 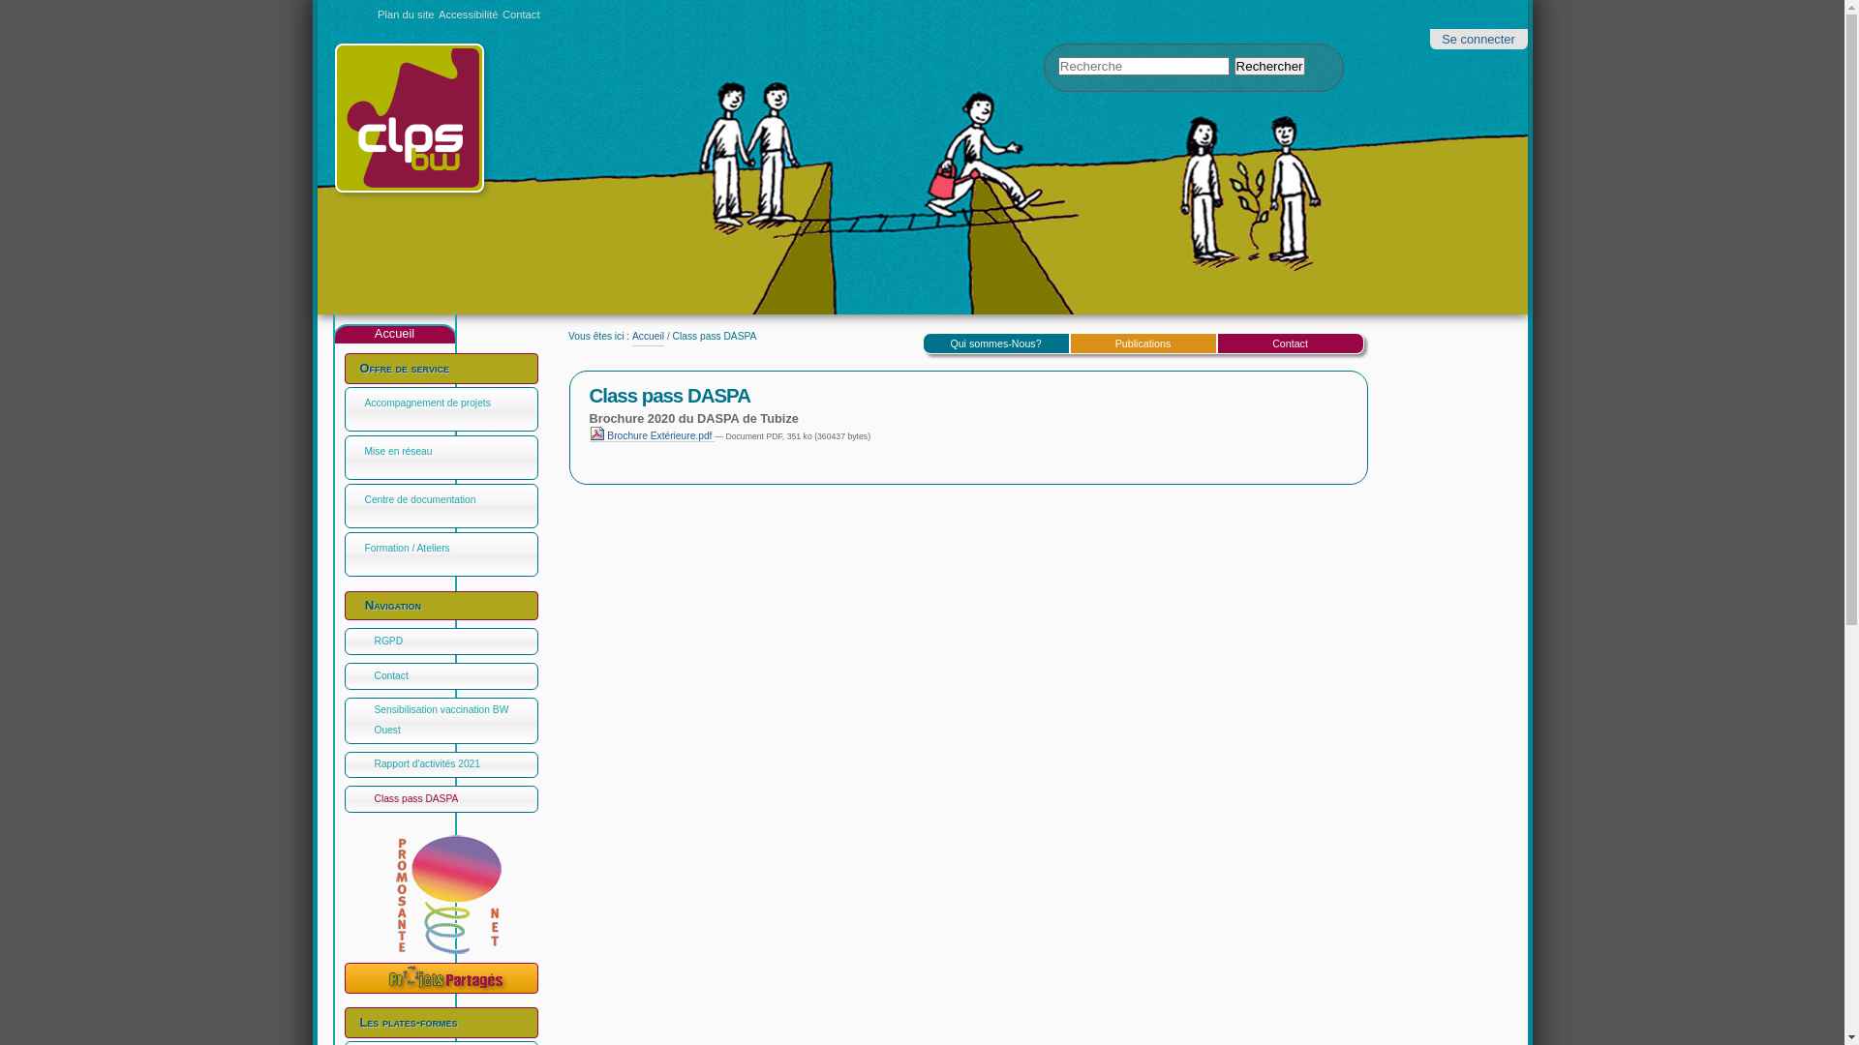 I want to click on Recherche, so click(x=1144, y=66).